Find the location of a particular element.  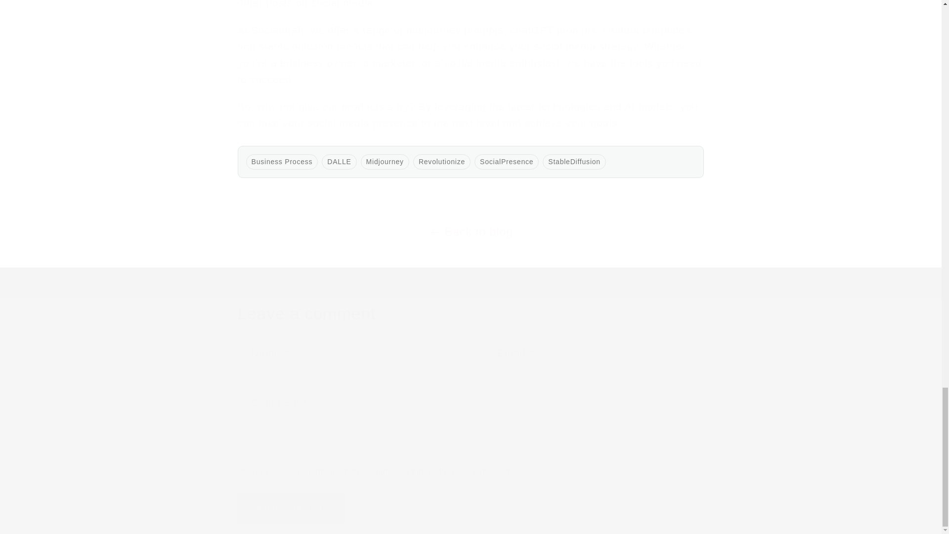

Show articles tagged Midjourney is located at coordinates (385, 162).